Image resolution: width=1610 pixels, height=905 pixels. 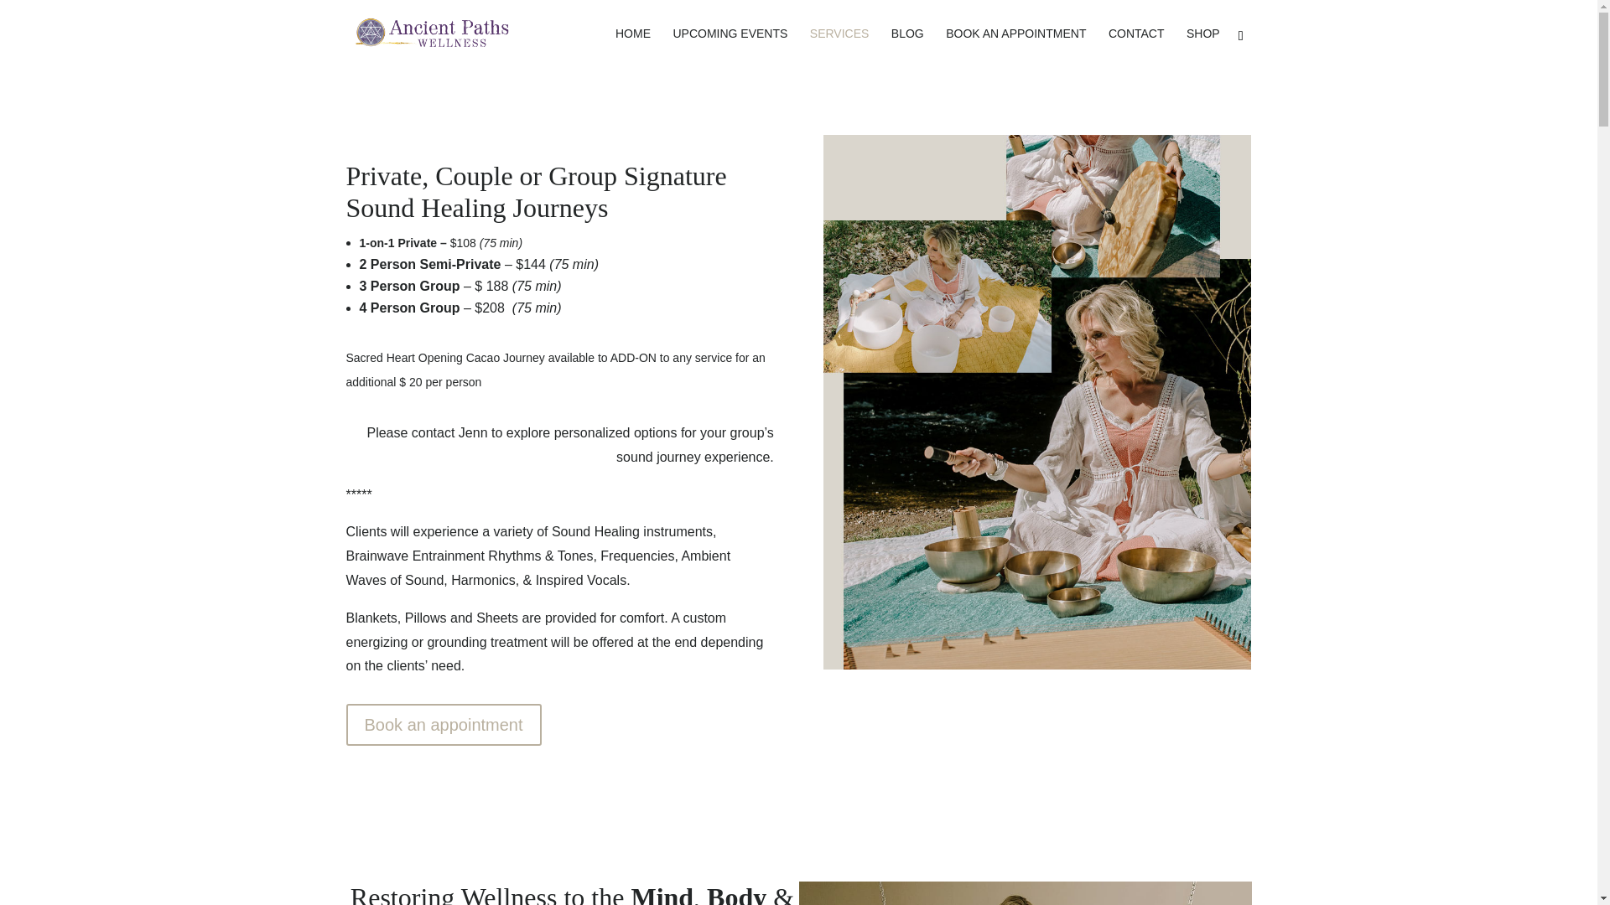 What do you see at coordinates (443, 724) in the screenshot?
I see `Book an appointment` at bounding box center [443, 724].